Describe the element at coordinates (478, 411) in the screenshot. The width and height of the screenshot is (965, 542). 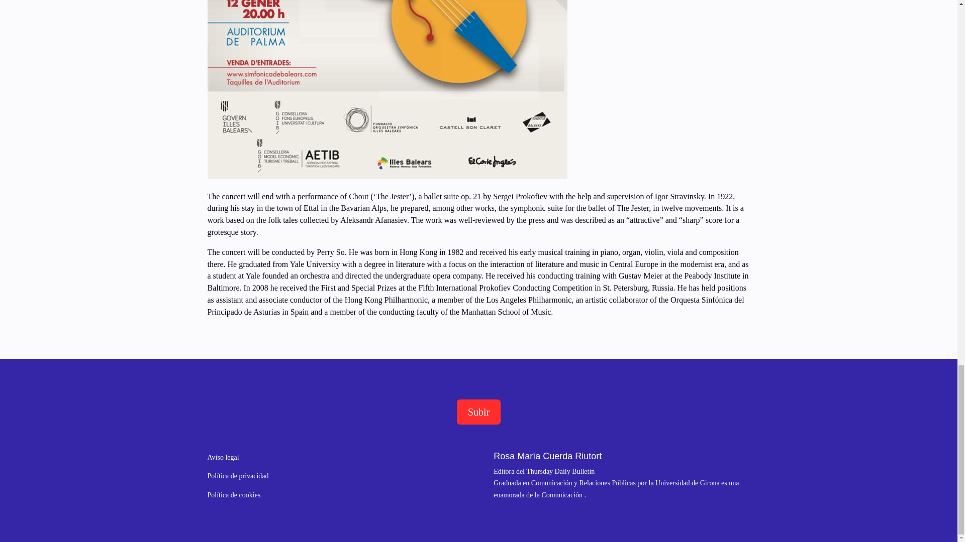
I see `Subir` at that location.